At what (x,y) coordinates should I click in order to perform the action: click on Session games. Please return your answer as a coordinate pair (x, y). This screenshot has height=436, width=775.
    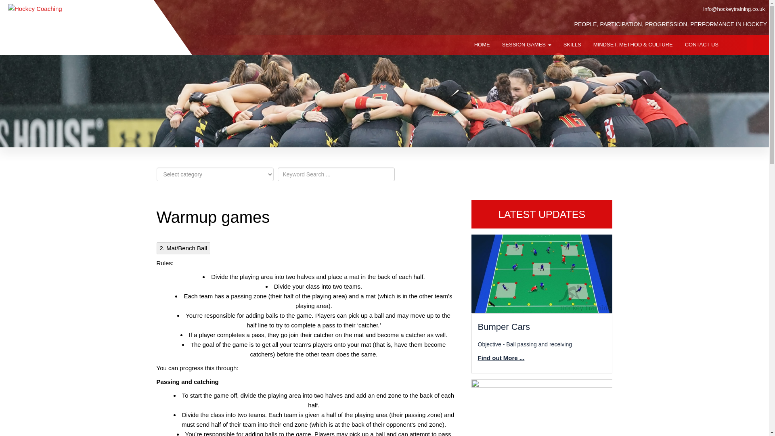
    Looking at the image, I should click on (526, 45).